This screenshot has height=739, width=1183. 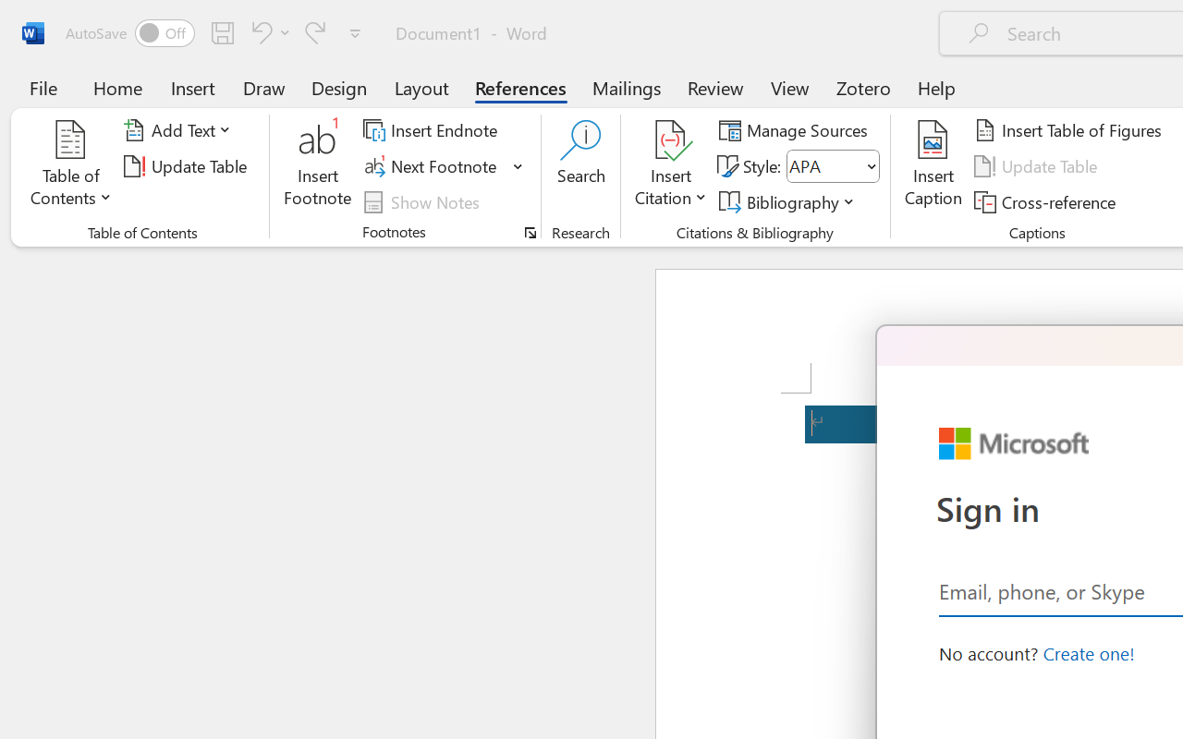 What do you see at coordinates (824, 166) in the screenshot?
I see `Style` at bounding box center [824, 166].